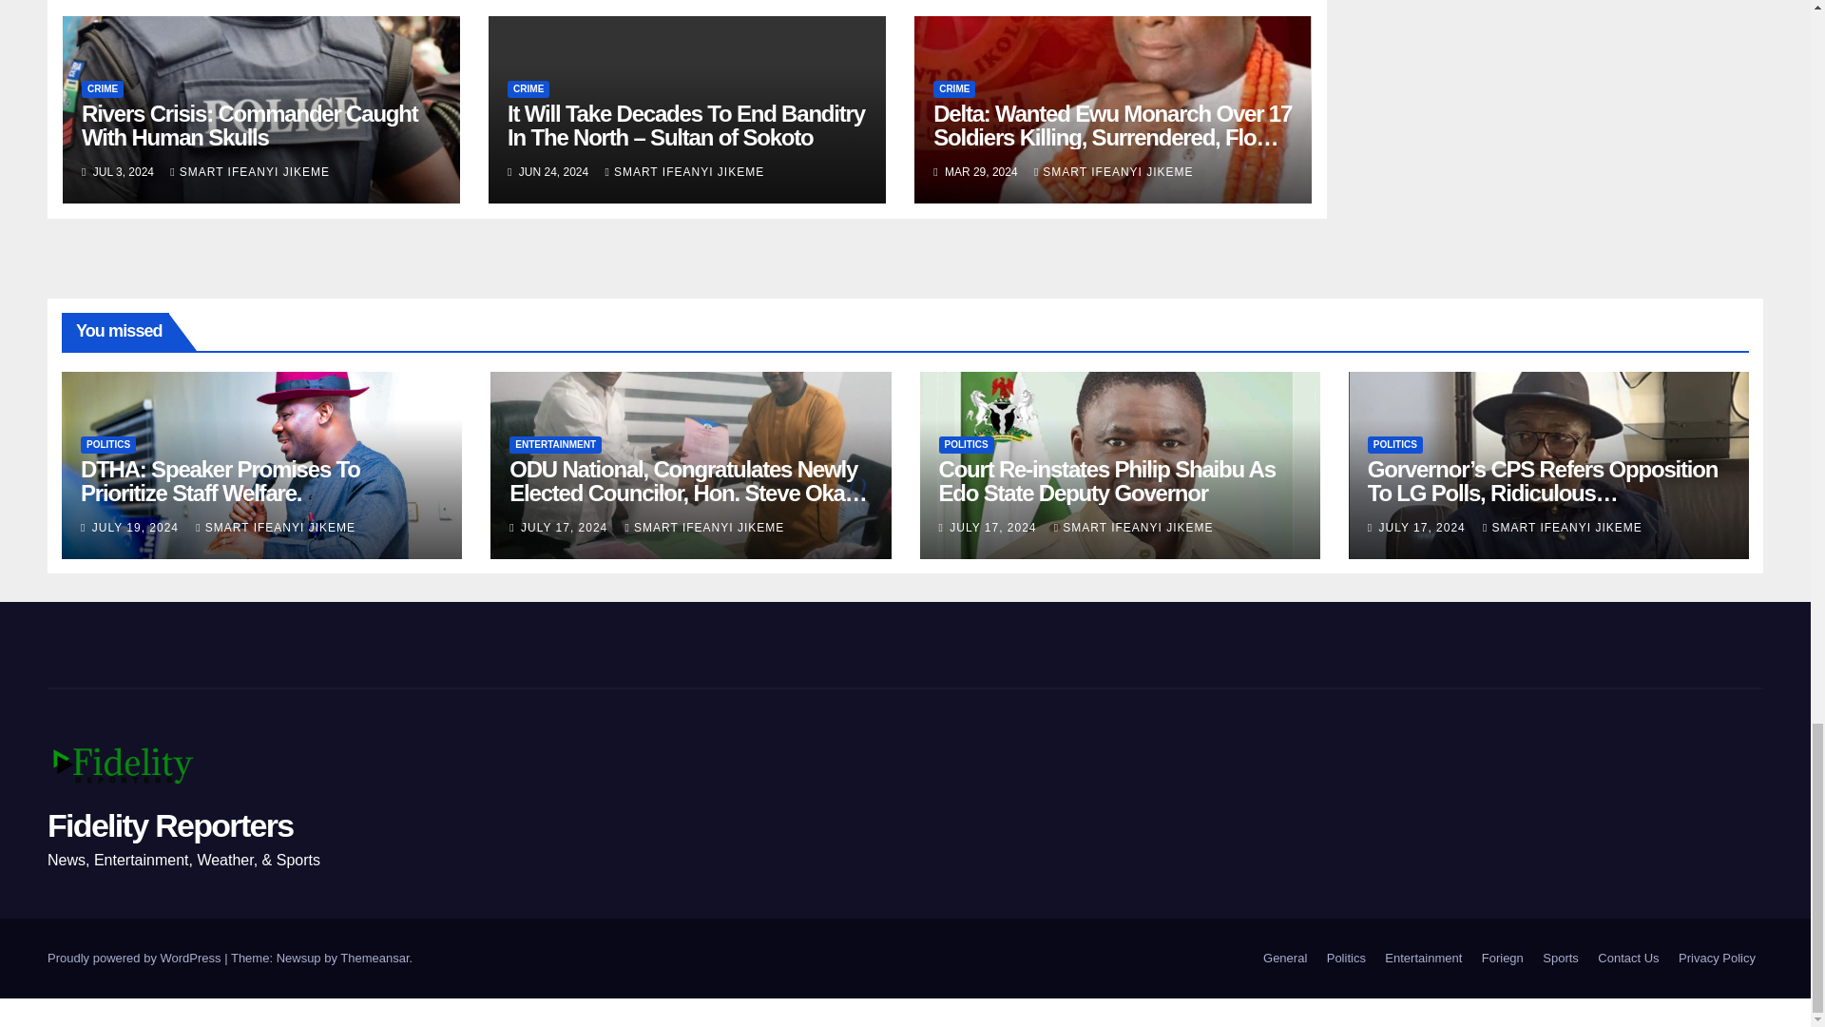 Image resolution: width=1825 pixels, height=1027 pixels. I want to click on CRIME, so click(528, 89).